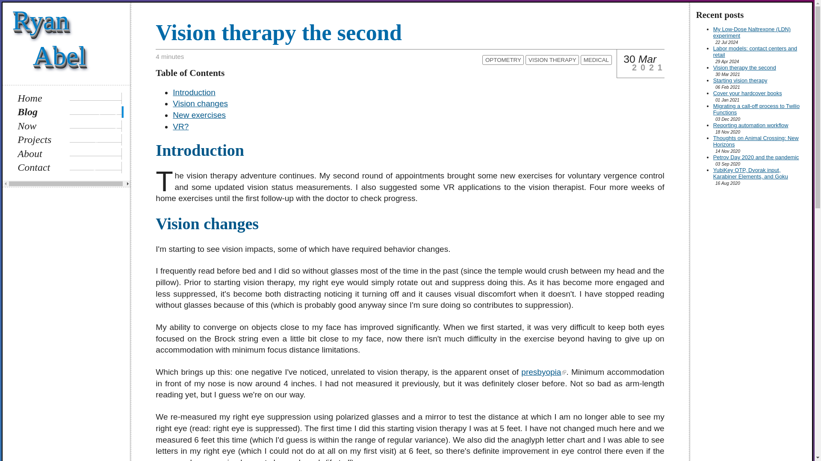 The height and width of the screenshot is (461, 821). I want to click on MEDICAL, so click(69, 154).